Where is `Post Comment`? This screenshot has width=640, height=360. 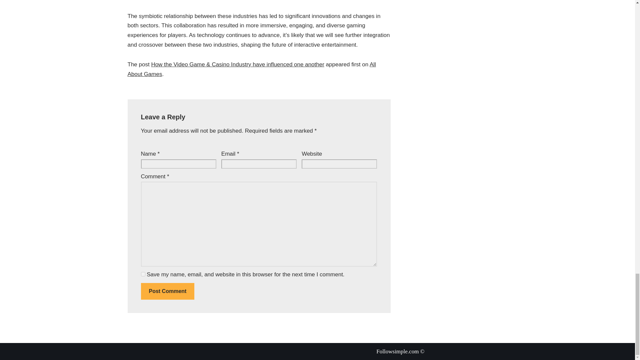 Post Comment is located at coordinates (167, 291).